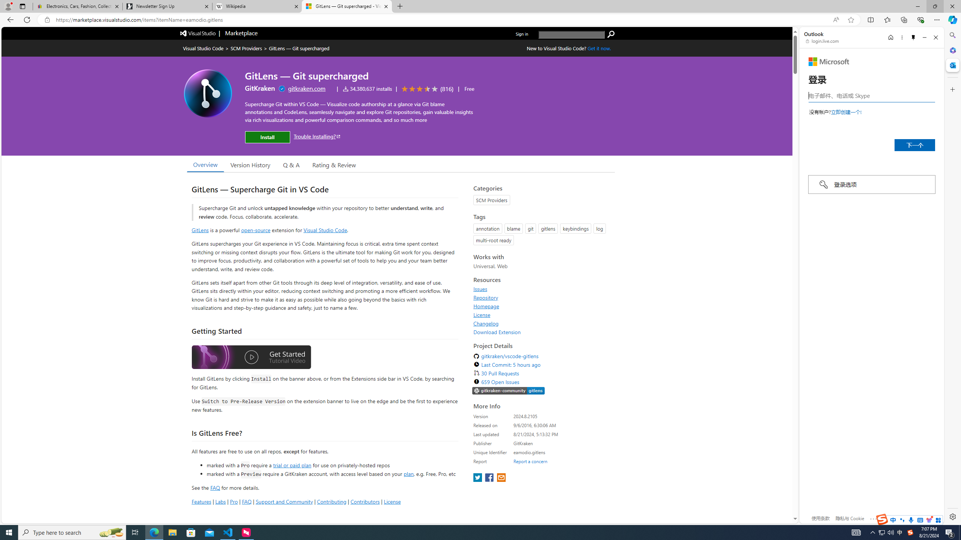  What do you see at coordinates (258, 6) in the screenshot?
I see `Wikipedia` at bounding box center [258, 6].